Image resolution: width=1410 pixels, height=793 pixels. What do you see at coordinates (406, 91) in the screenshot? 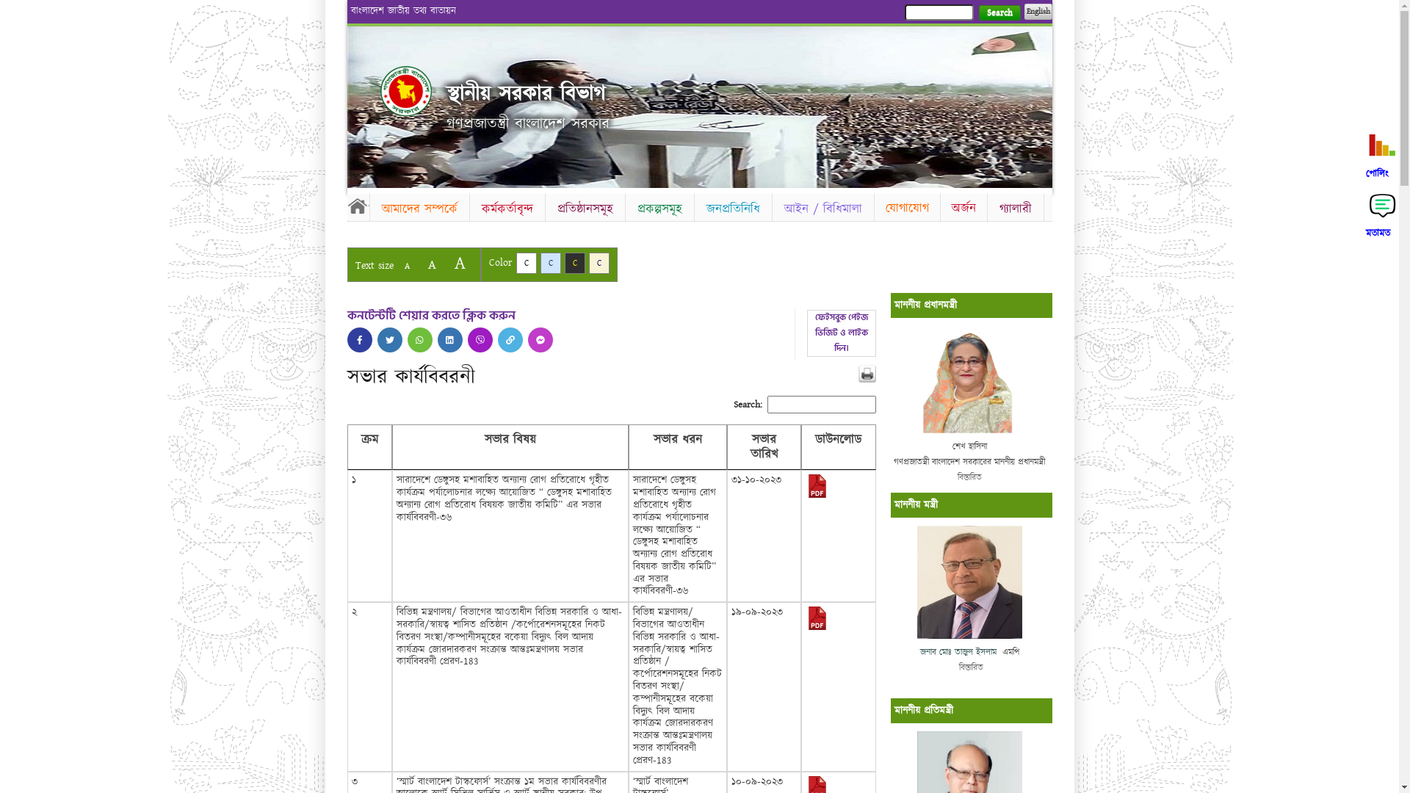
I see `
					
				` at bounding box center [406, 91].